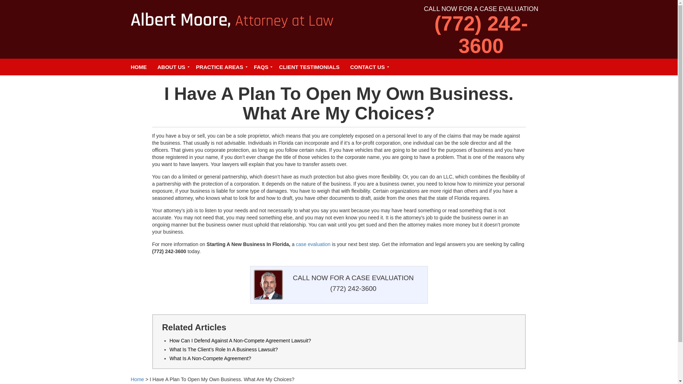 This screenshot has height=384, width=683. What do you see at coordinates (171, 67) in the screenshot?
I see `ABOUT US` at bounding box center [171, 67].